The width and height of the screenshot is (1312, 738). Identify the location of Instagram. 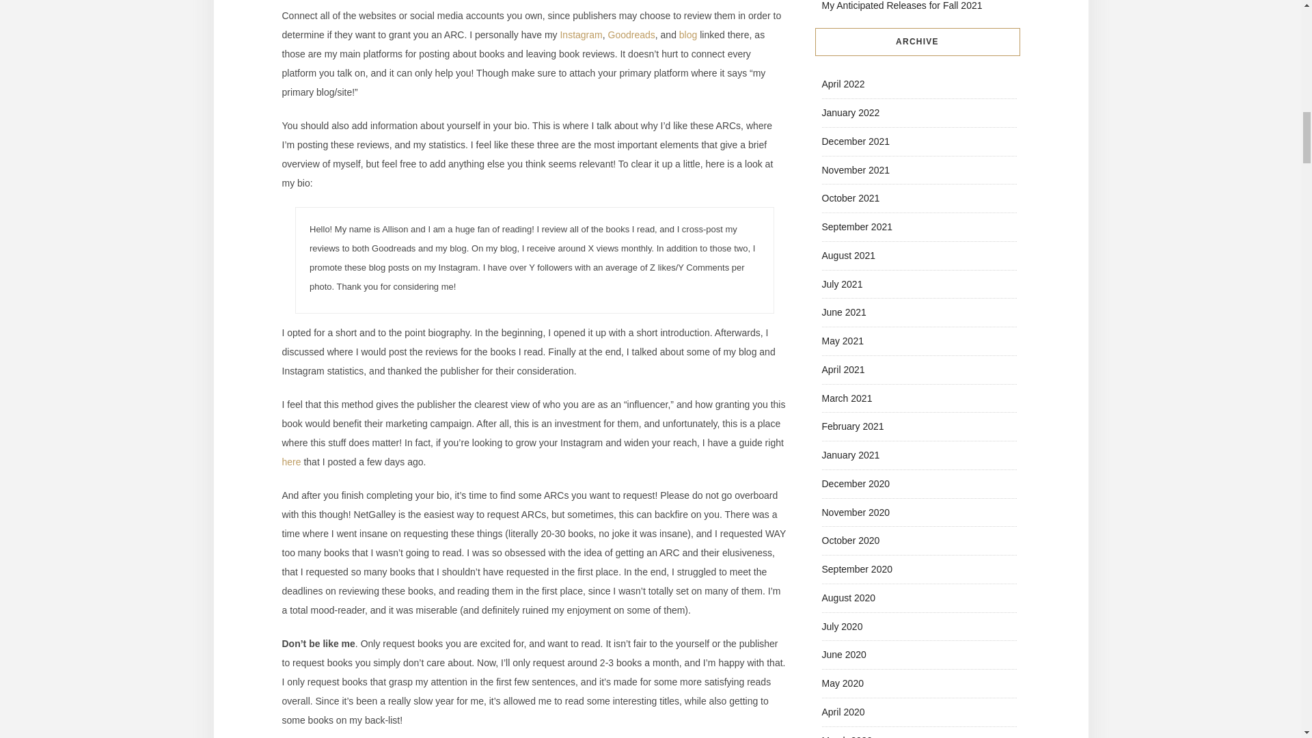
(581, 35).